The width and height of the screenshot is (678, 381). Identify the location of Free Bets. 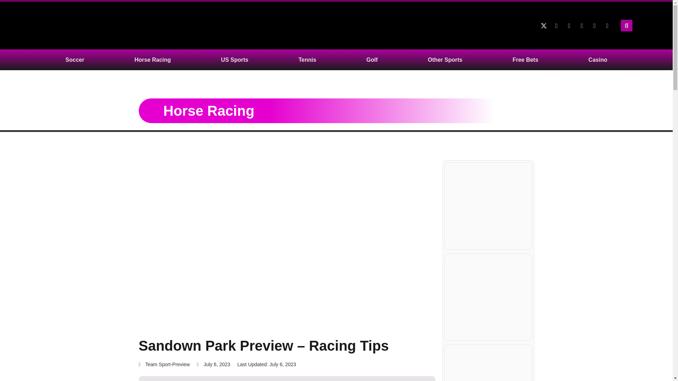
(525, 60).